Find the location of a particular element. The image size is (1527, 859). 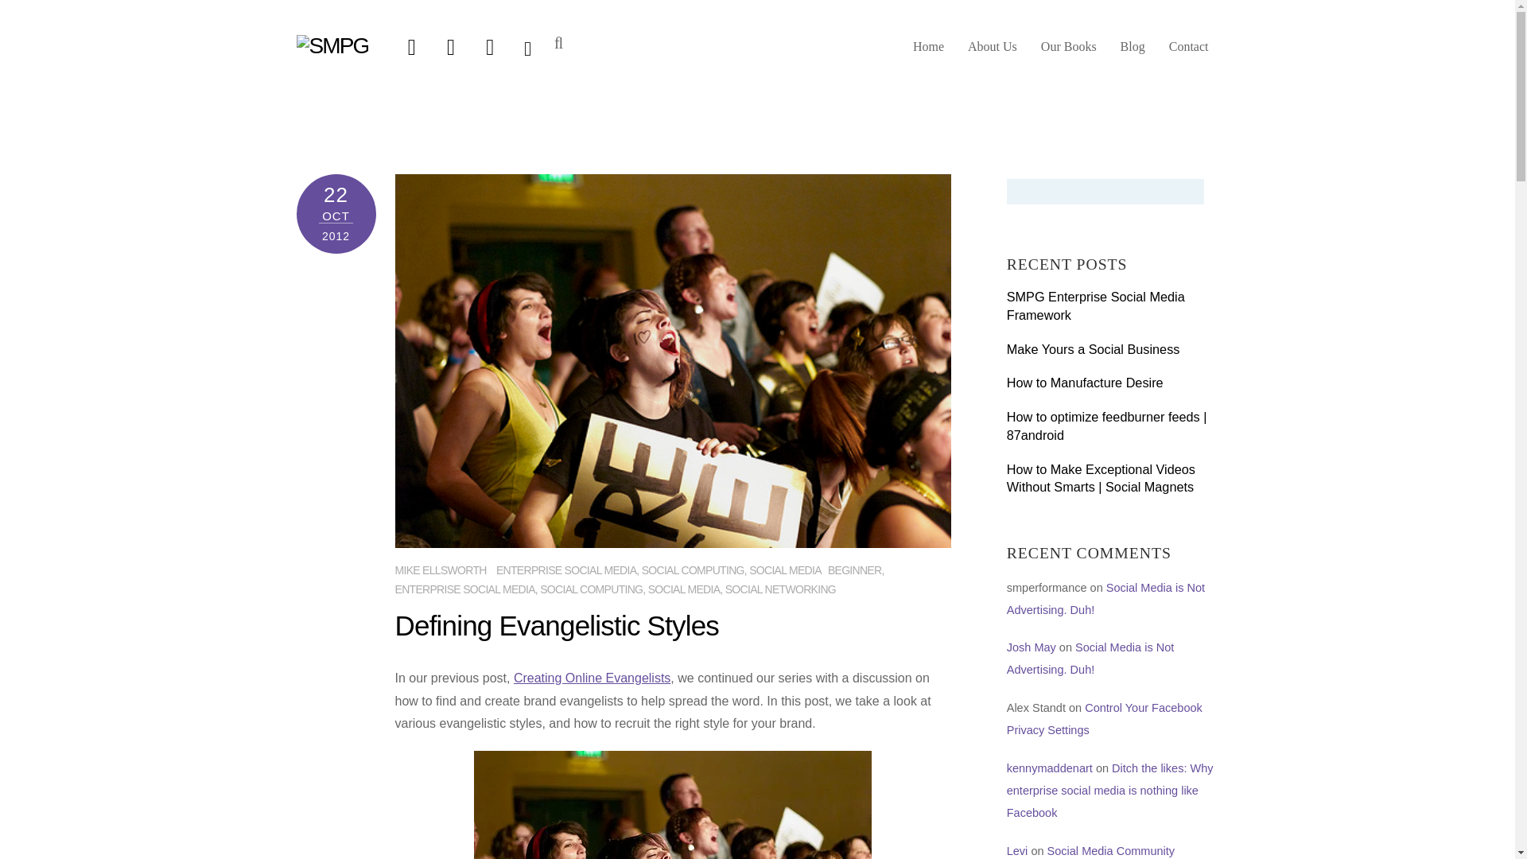

Make Yours a Social Business is located at coordinates (1112, 349).